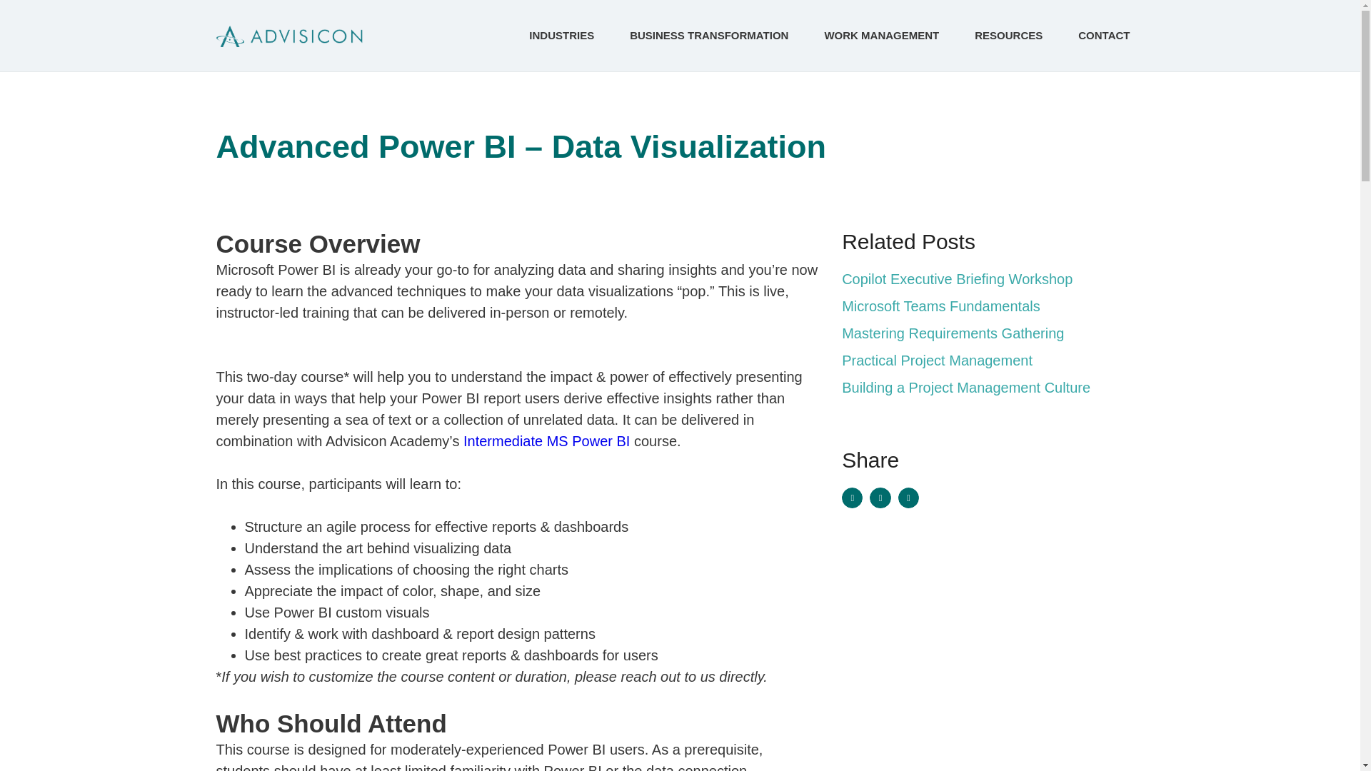 The image size is (1371, 771). What do you see at coordinates (1012, 36) in the screenshot?
I see `RESOURCES` at bounding box center [1012, 36].